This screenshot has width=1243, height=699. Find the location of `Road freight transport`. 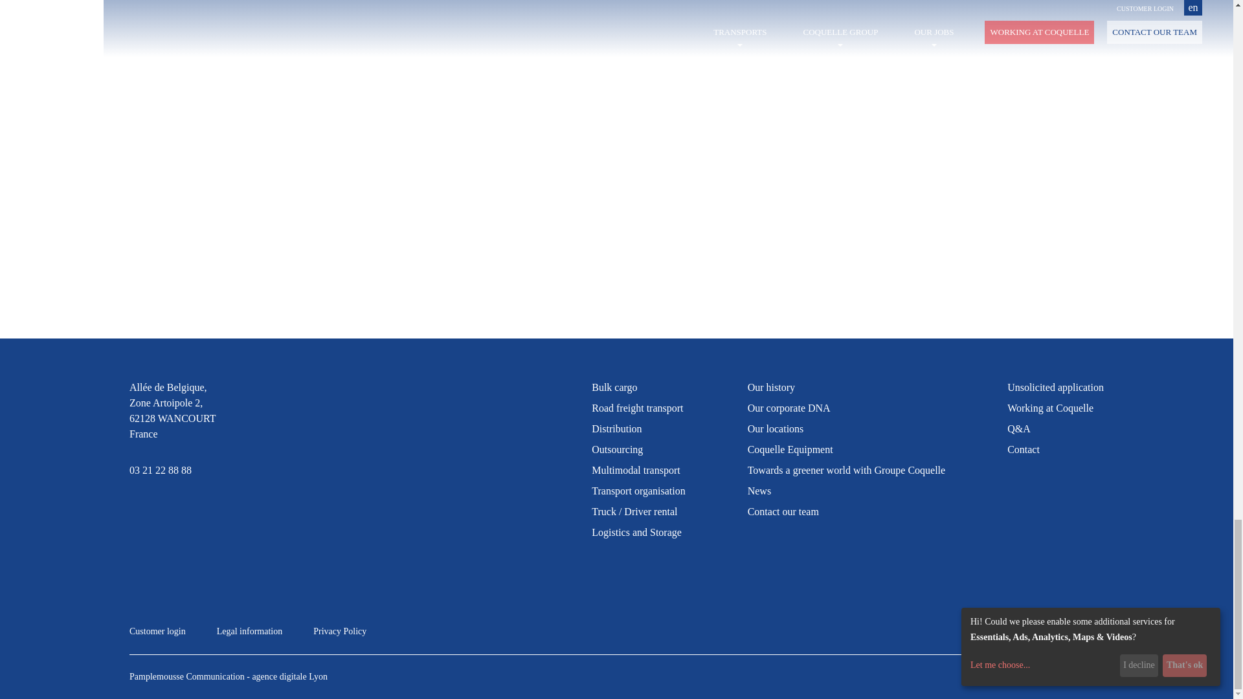

Road freight transport is located at coordinates (637, 408).